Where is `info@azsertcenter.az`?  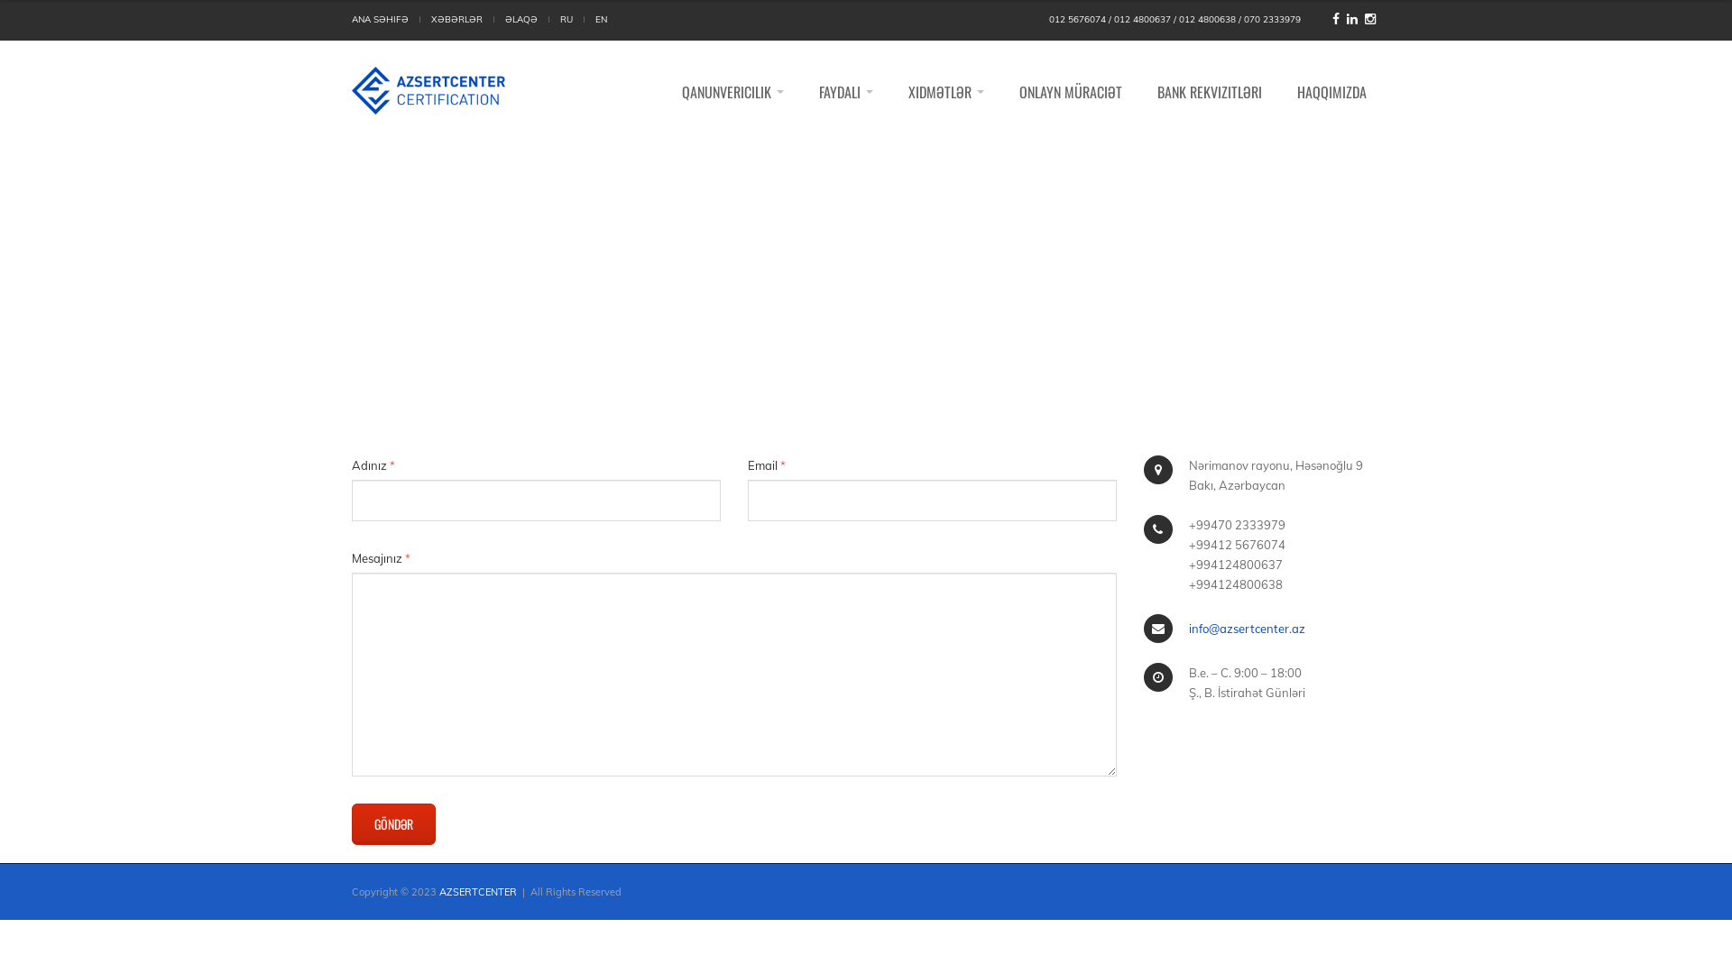
info@azsertcenter.az is located at coordinates (1247, 629).